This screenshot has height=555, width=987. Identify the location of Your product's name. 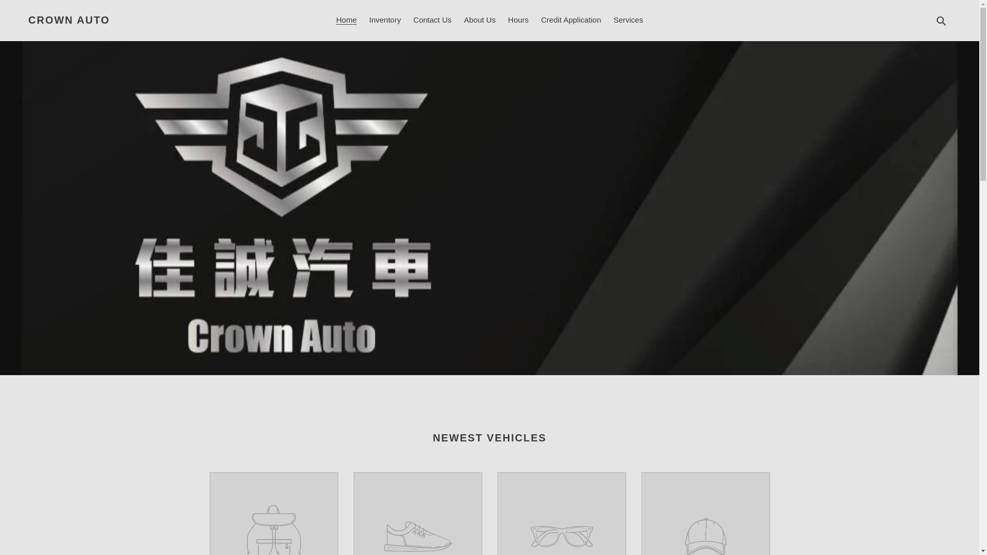
(273, 513).